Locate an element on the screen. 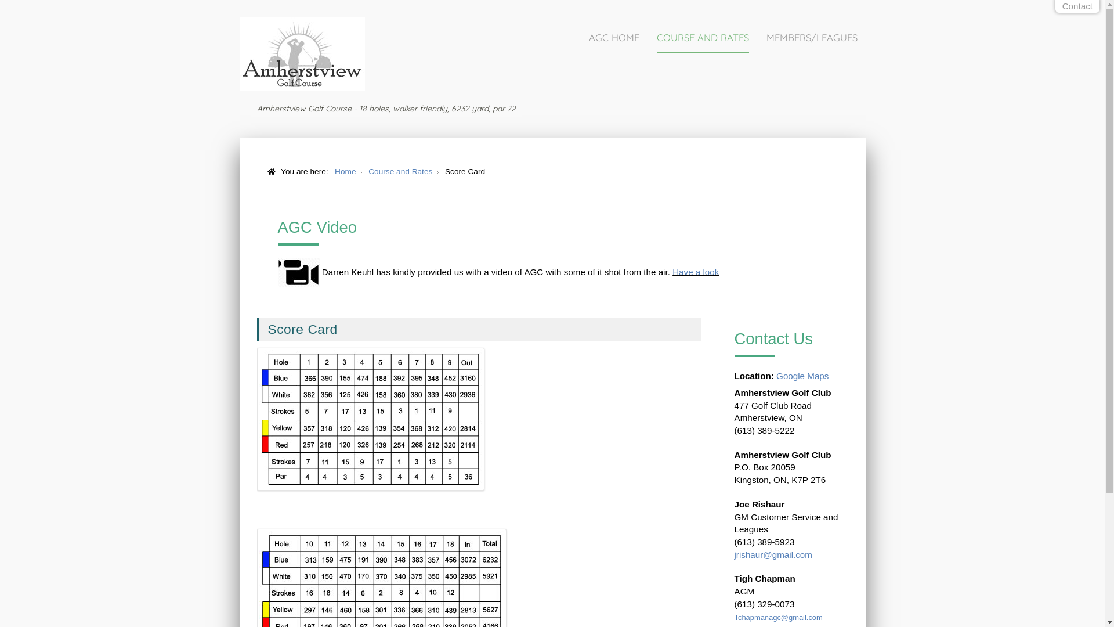  AGC HOME is located at coordinates (613, 38).